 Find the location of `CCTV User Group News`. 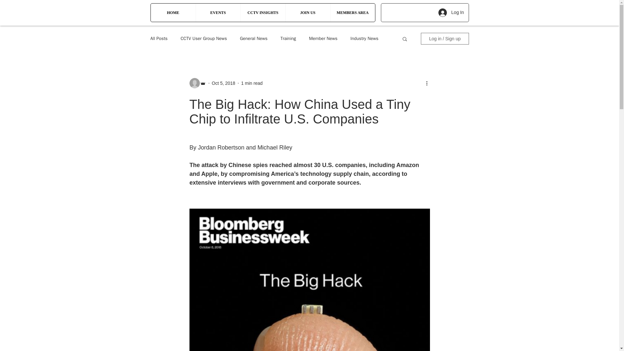

CCTV User Group News is located at coordinates (204, 39).